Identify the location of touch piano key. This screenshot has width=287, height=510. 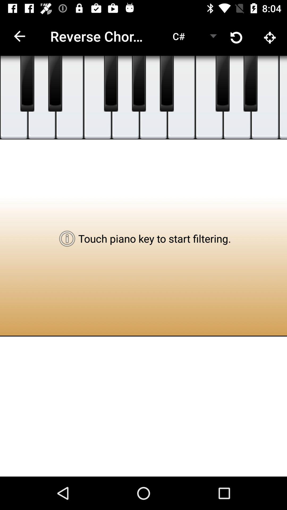
(125, 98).